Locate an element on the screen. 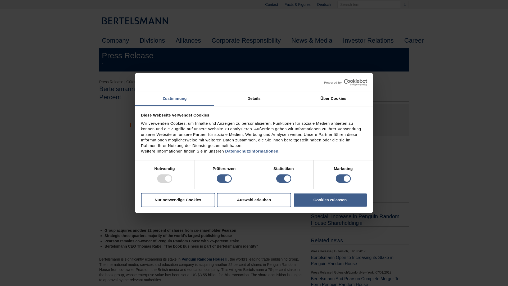 The height and width of the screenshot is (286, 508). Contact is located at coordinates (271, 5).